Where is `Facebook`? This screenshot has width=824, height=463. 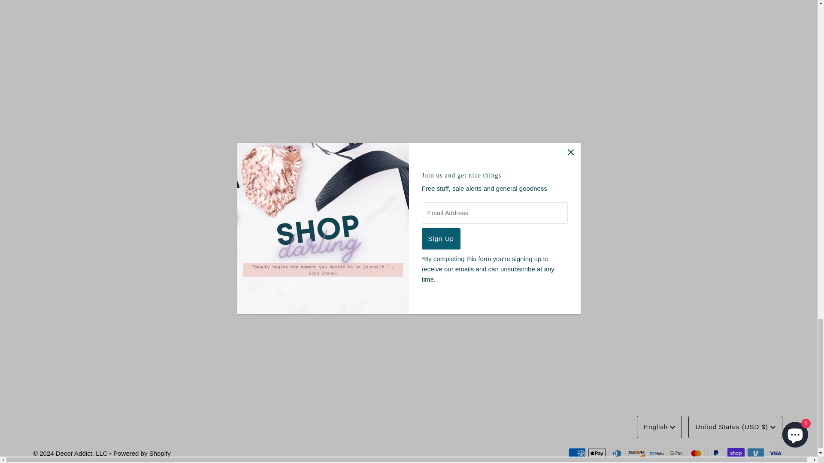 Facebook is located at coordinates (393, 285).